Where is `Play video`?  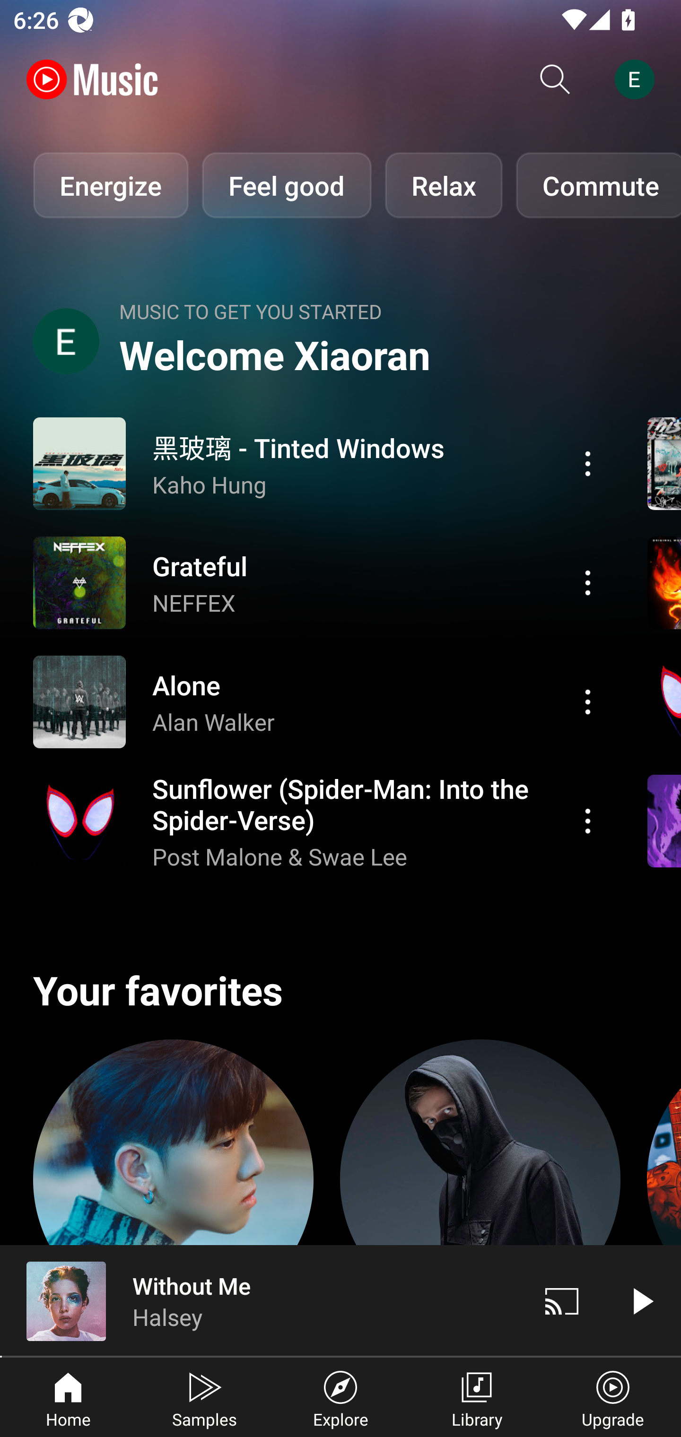 Play video is located at coordinates (641, 1301).